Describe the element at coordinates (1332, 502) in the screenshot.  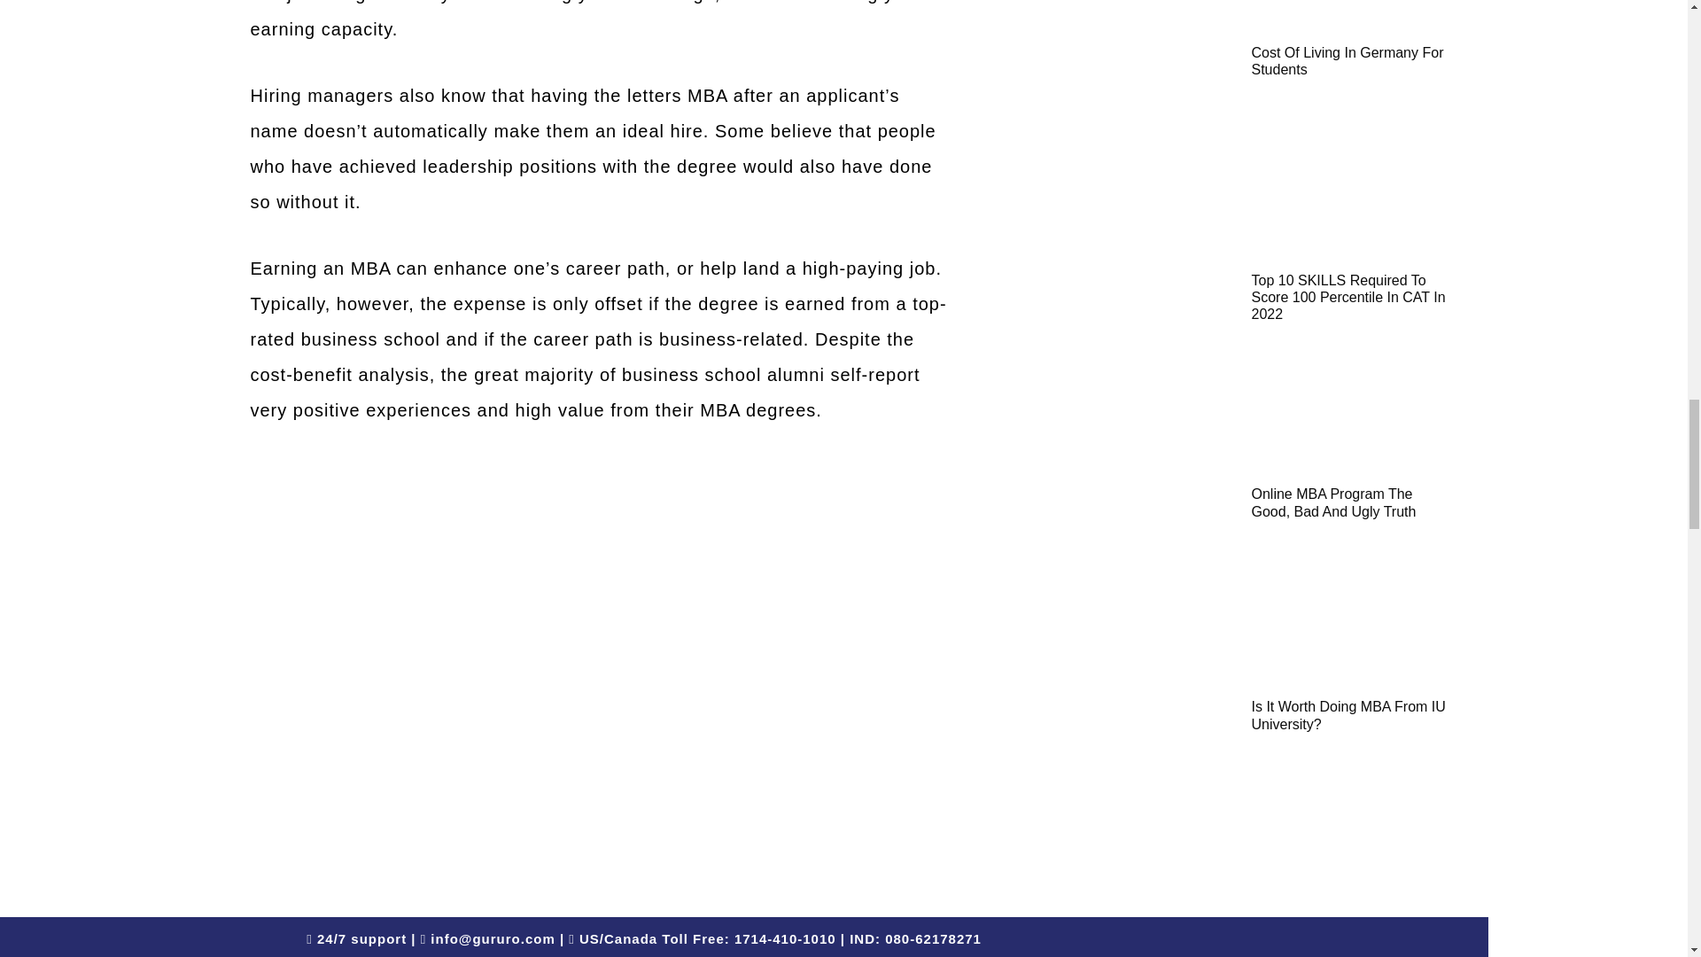
I see `Online MBA Program The Good, Bad And Ugly Truth` at that location.